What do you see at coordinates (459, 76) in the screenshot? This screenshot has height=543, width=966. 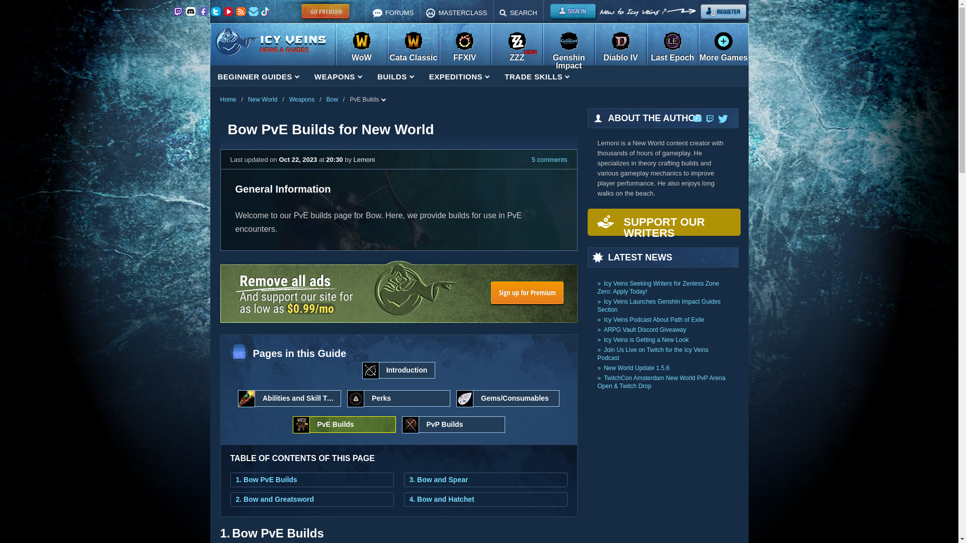 I see `EXPEDITIONS` at bounding box center [459, 76].